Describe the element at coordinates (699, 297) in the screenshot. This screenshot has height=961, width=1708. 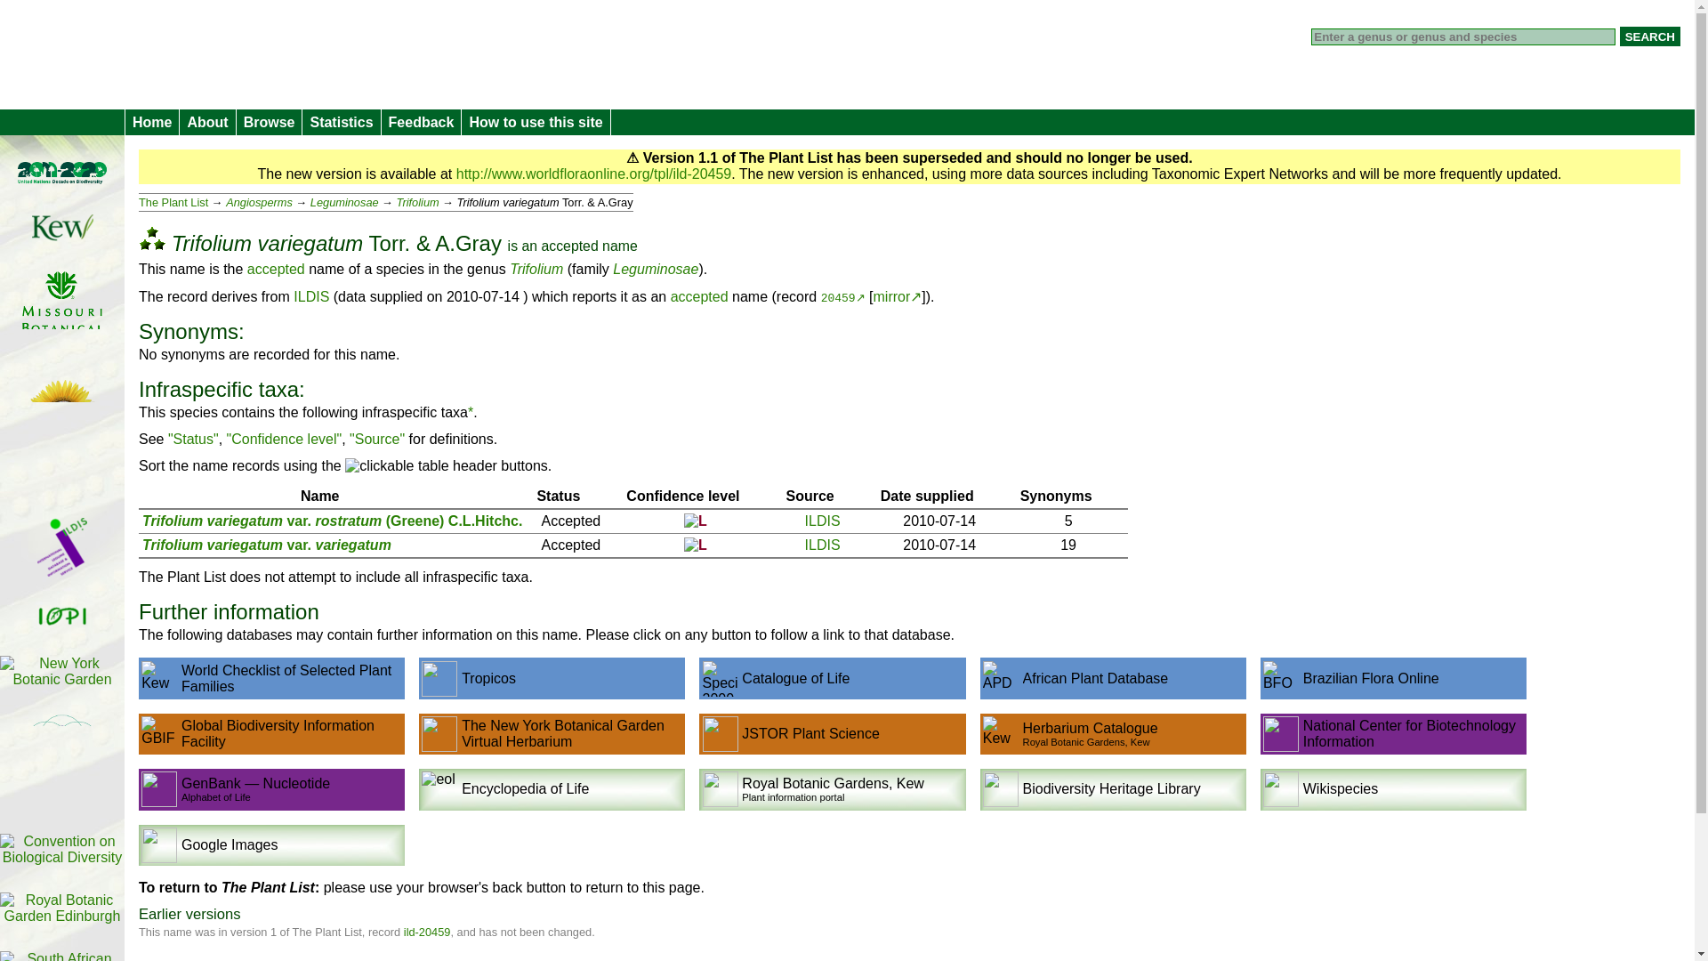
I see `accepted` at that location.